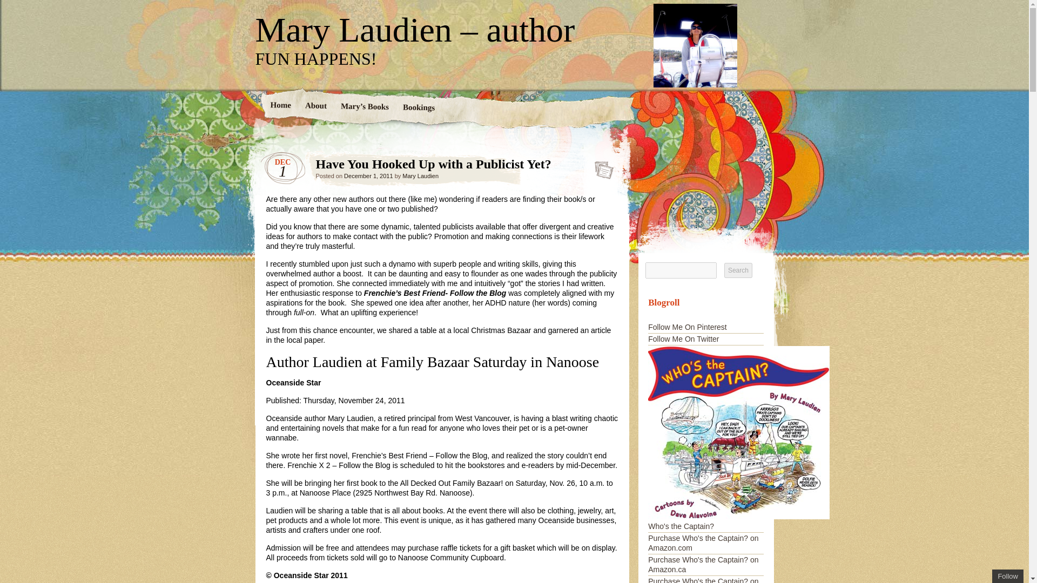  I want to click on Follow Me On Pinterest, so click(687, 327).